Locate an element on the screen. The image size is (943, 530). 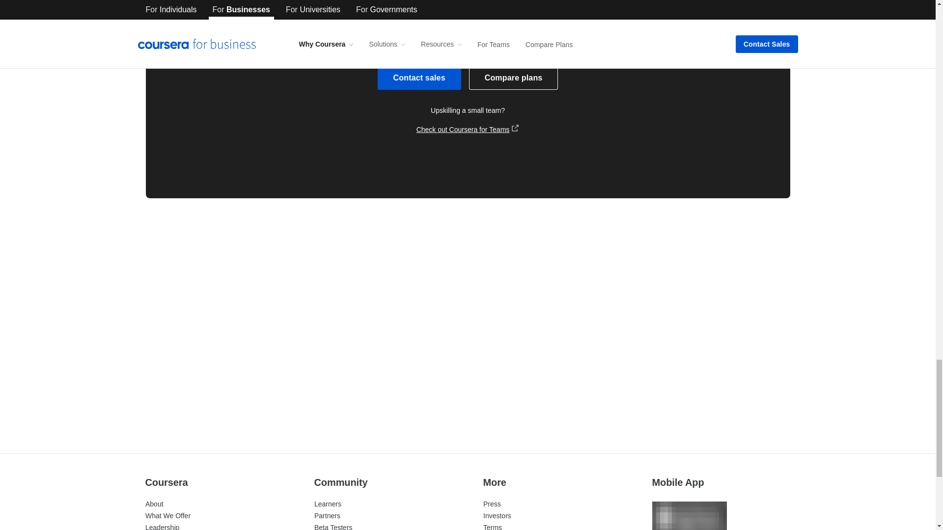
Get report is located at coordinates (186, 385).